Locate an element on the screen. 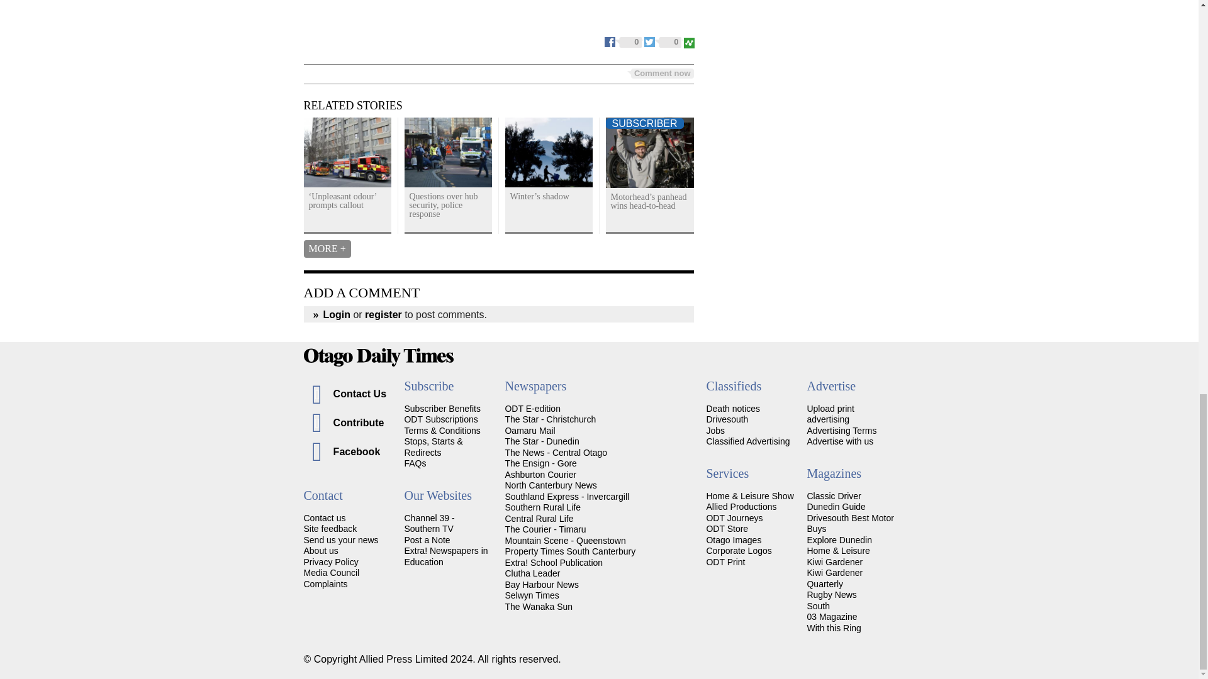 The image size is (1208, 679). ShareThis is located at coordinates (688, 41).